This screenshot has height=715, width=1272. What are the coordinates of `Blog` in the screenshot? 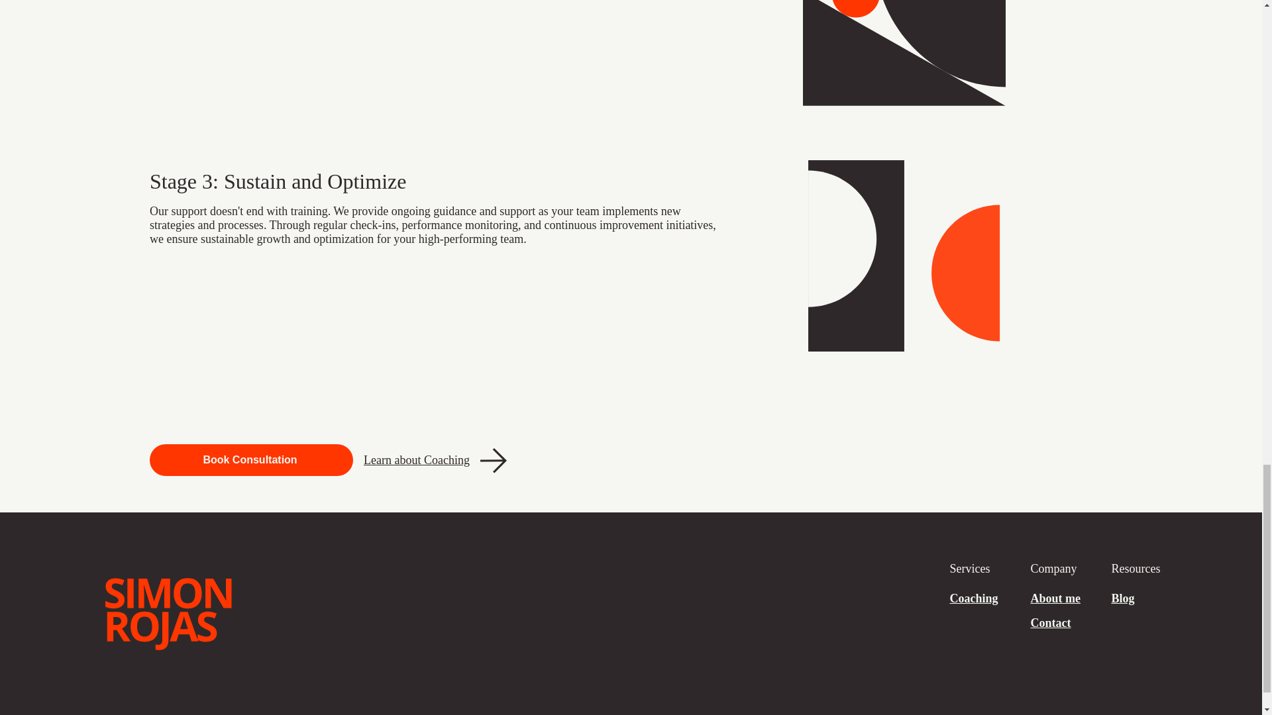 It's located at (1122, 598).